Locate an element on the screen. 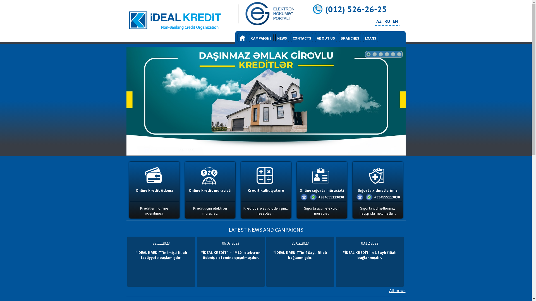  LOANS is located at coordinates (371, 38).